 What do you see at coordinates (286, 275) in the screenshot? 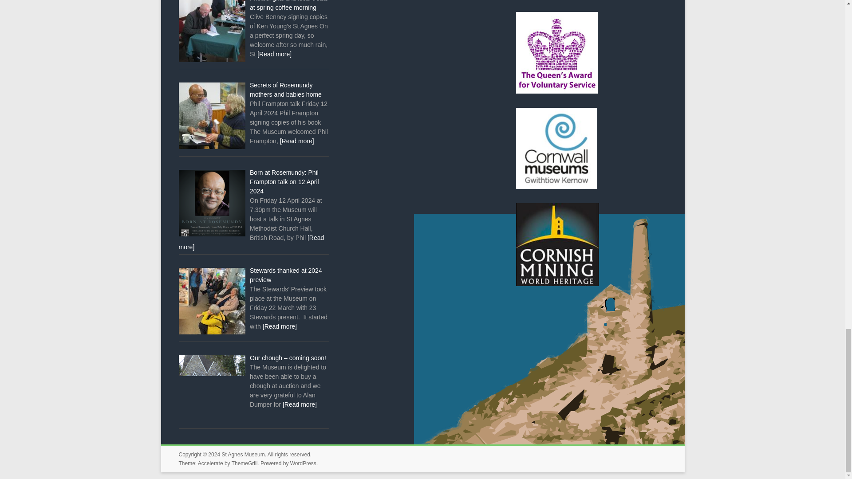
I see `Stewards thanked at 2024 preview` at bounding box center [286, 275].